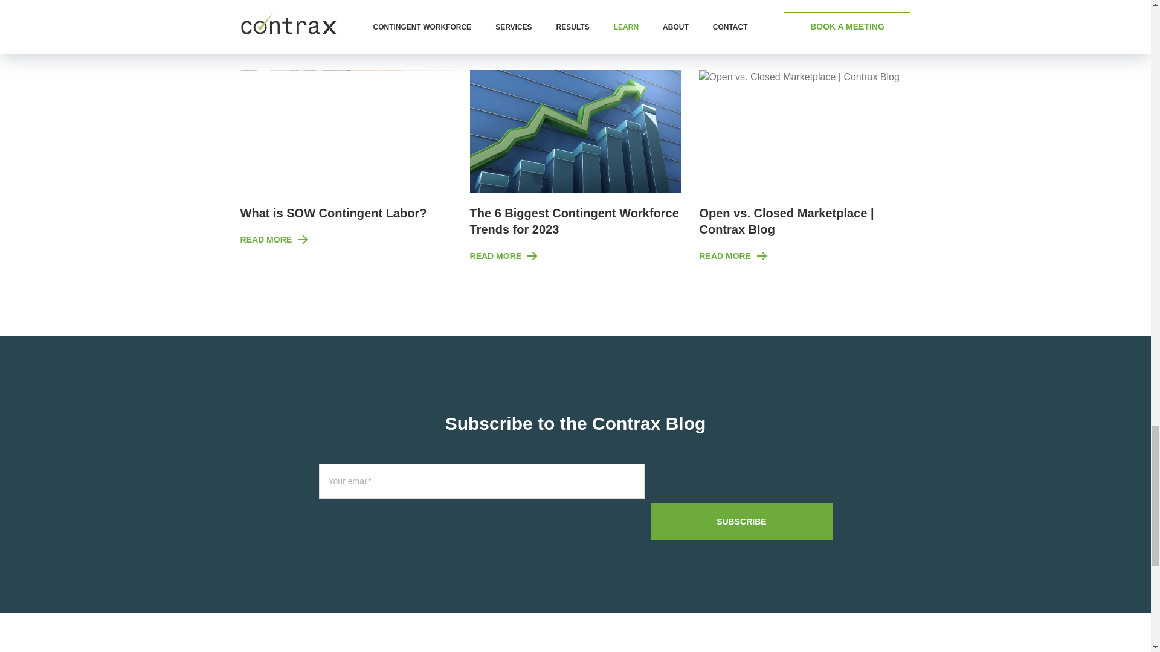 The height and width of the screenshot is (652, 1160). I want to click on READ MORE, so click(274, 240).